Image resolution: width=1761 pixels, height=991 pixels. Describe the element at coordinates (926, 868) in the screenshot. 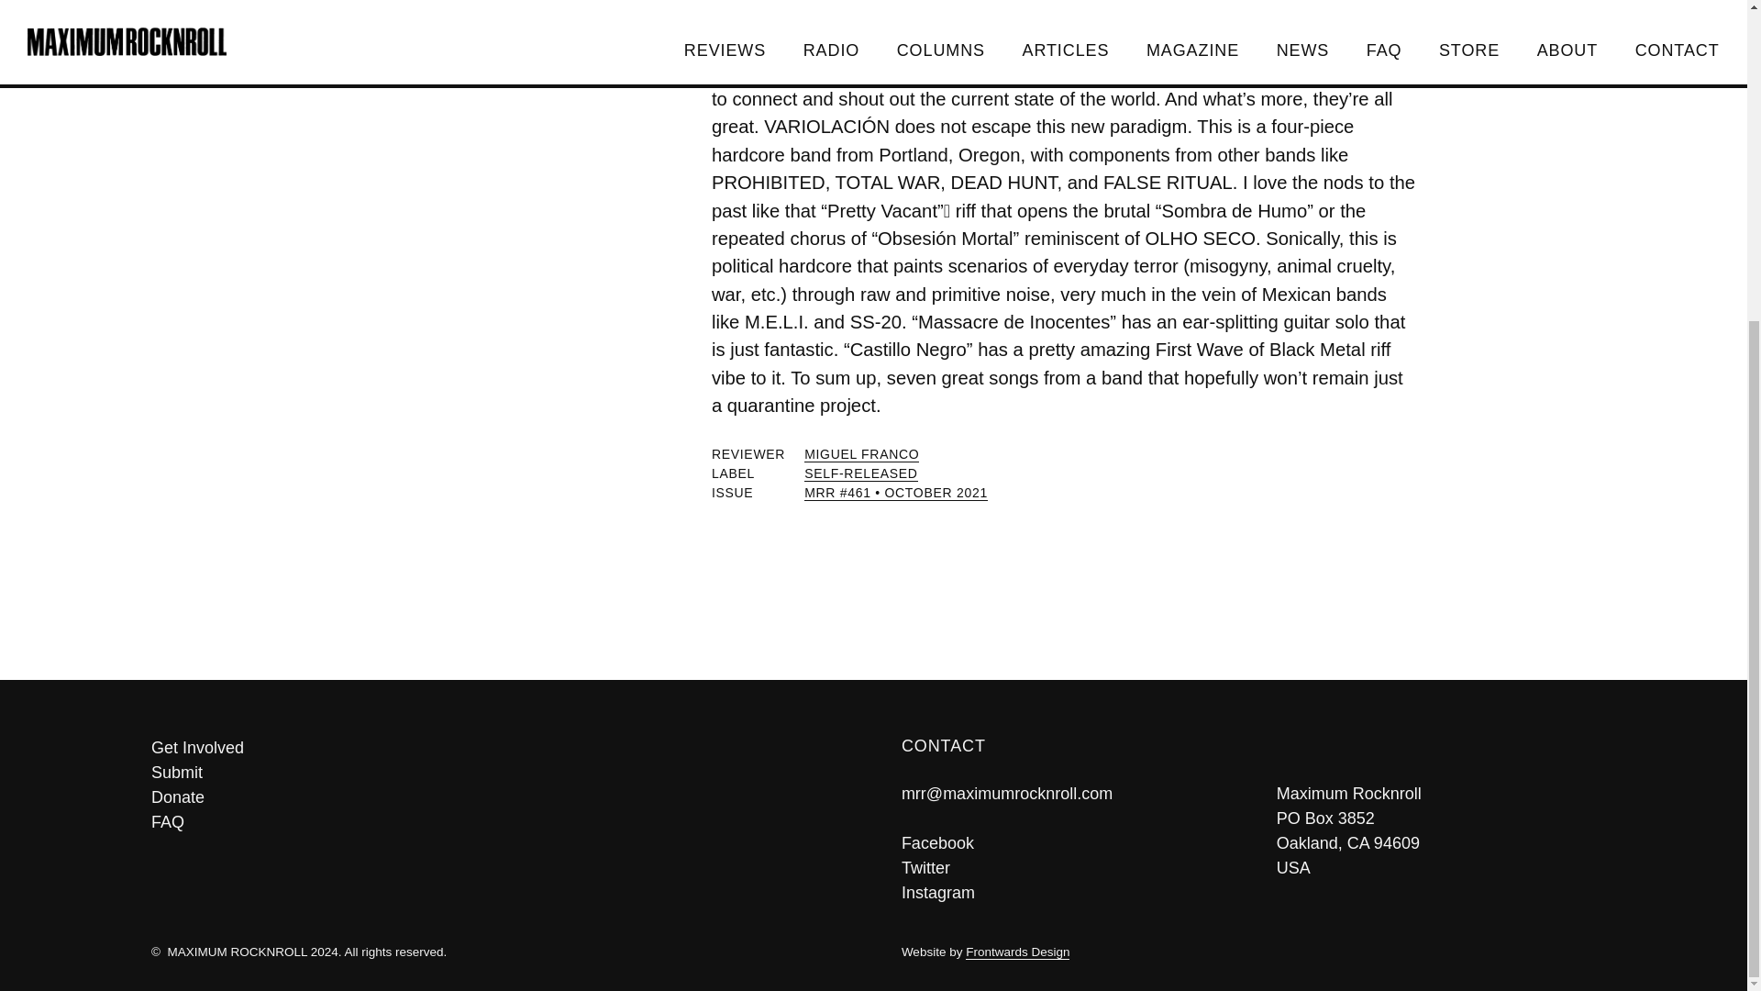

I see `Twitter` at that location.